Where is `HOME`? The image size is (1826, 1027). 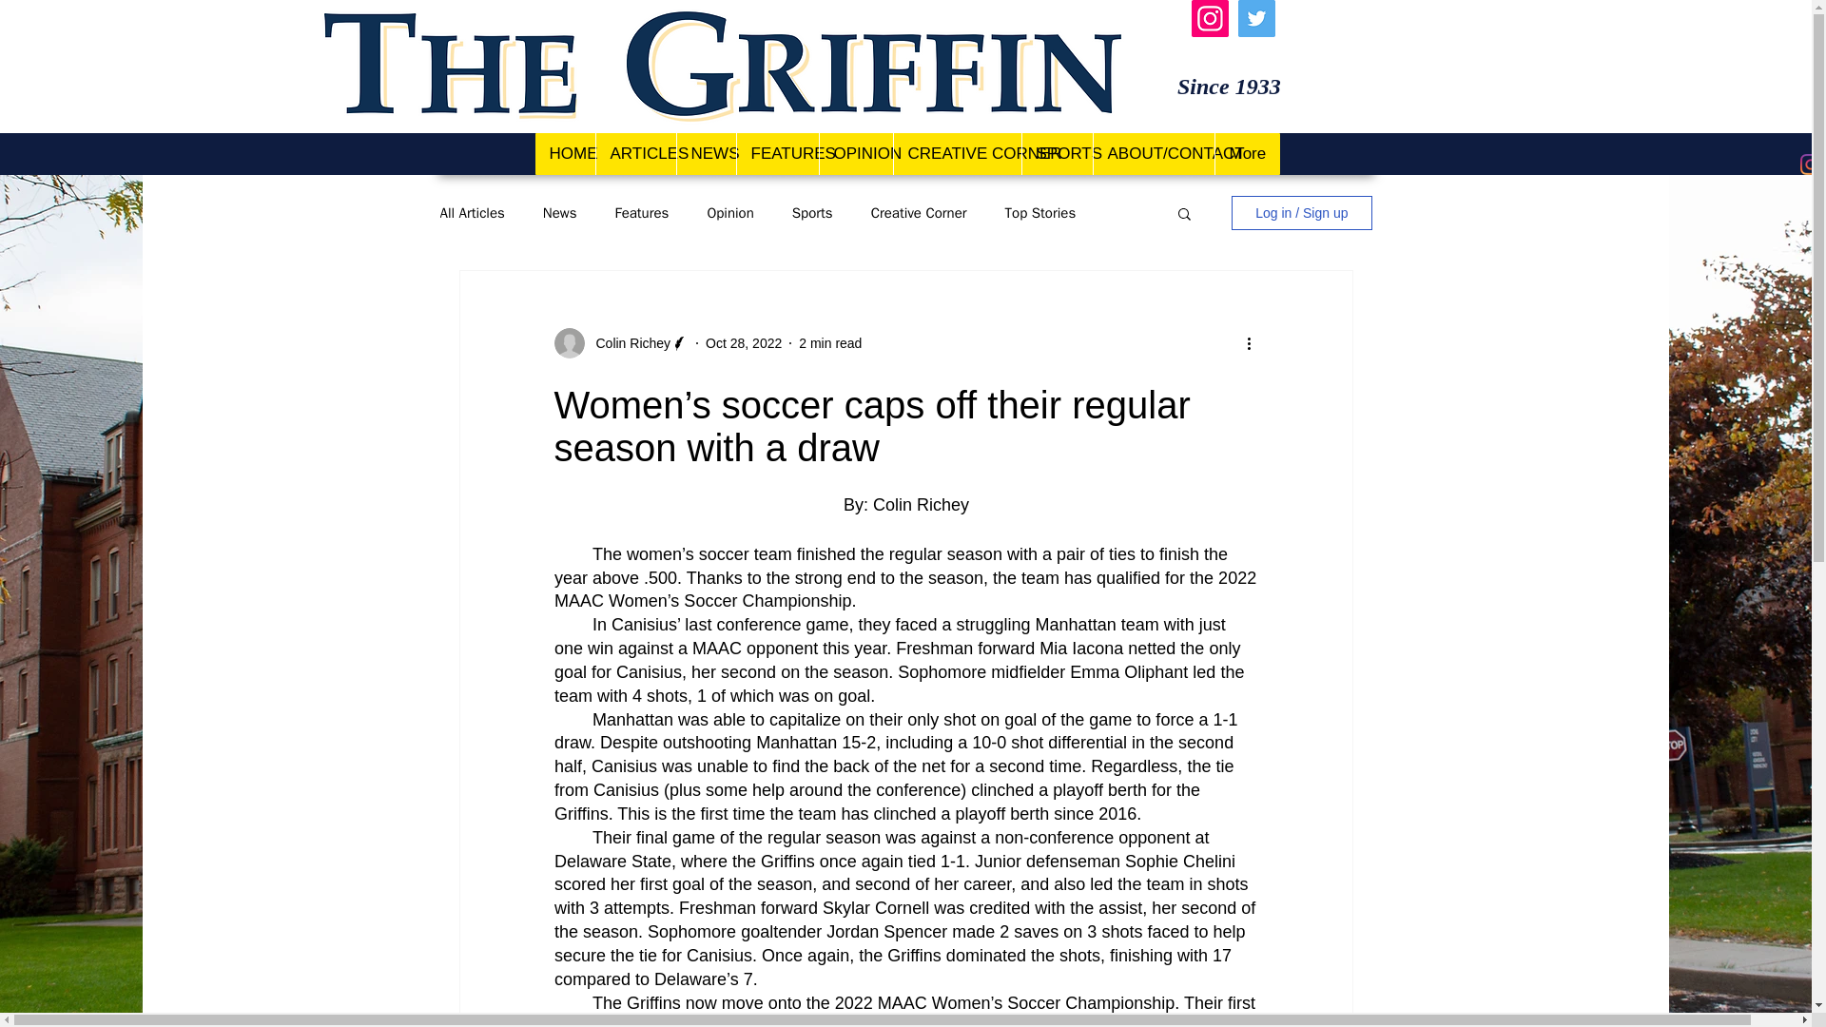
HOME is located at coordinates (565, 154).